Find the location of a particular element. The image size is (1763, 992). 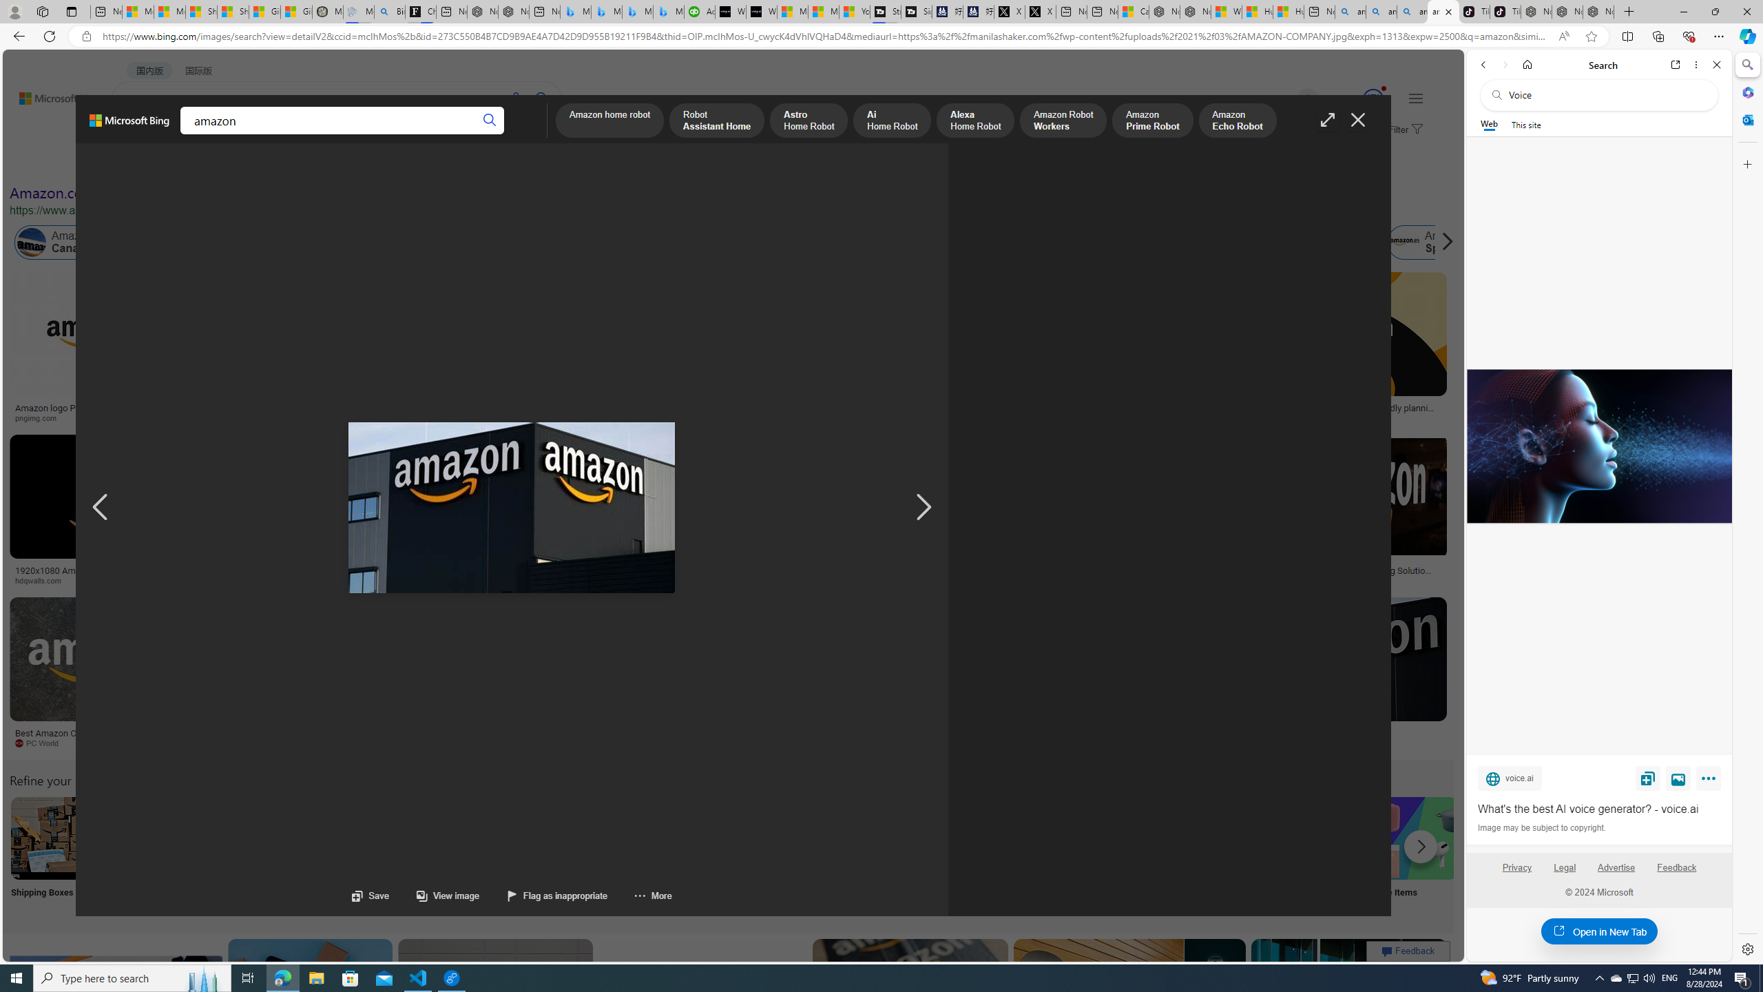

Image result for amazon is located at coordinates (1349, 1000).